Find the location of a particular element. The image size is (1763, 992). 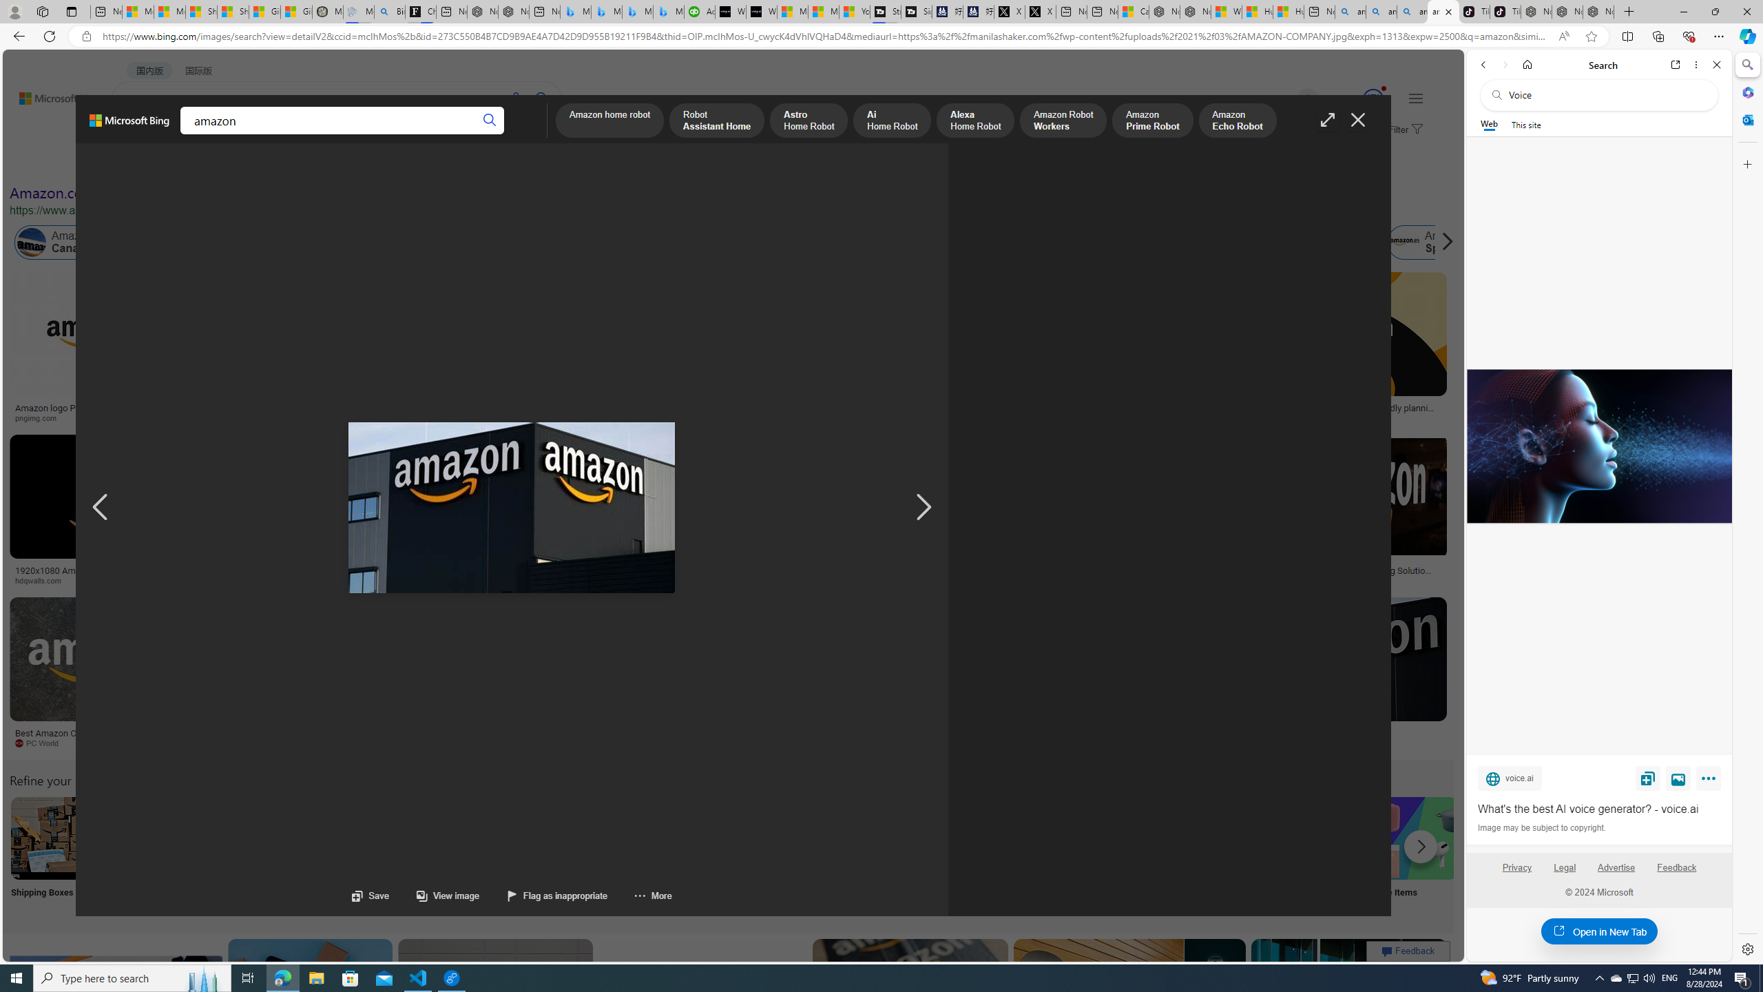

Image result for amazon is located at coordinates (1349, 1000).